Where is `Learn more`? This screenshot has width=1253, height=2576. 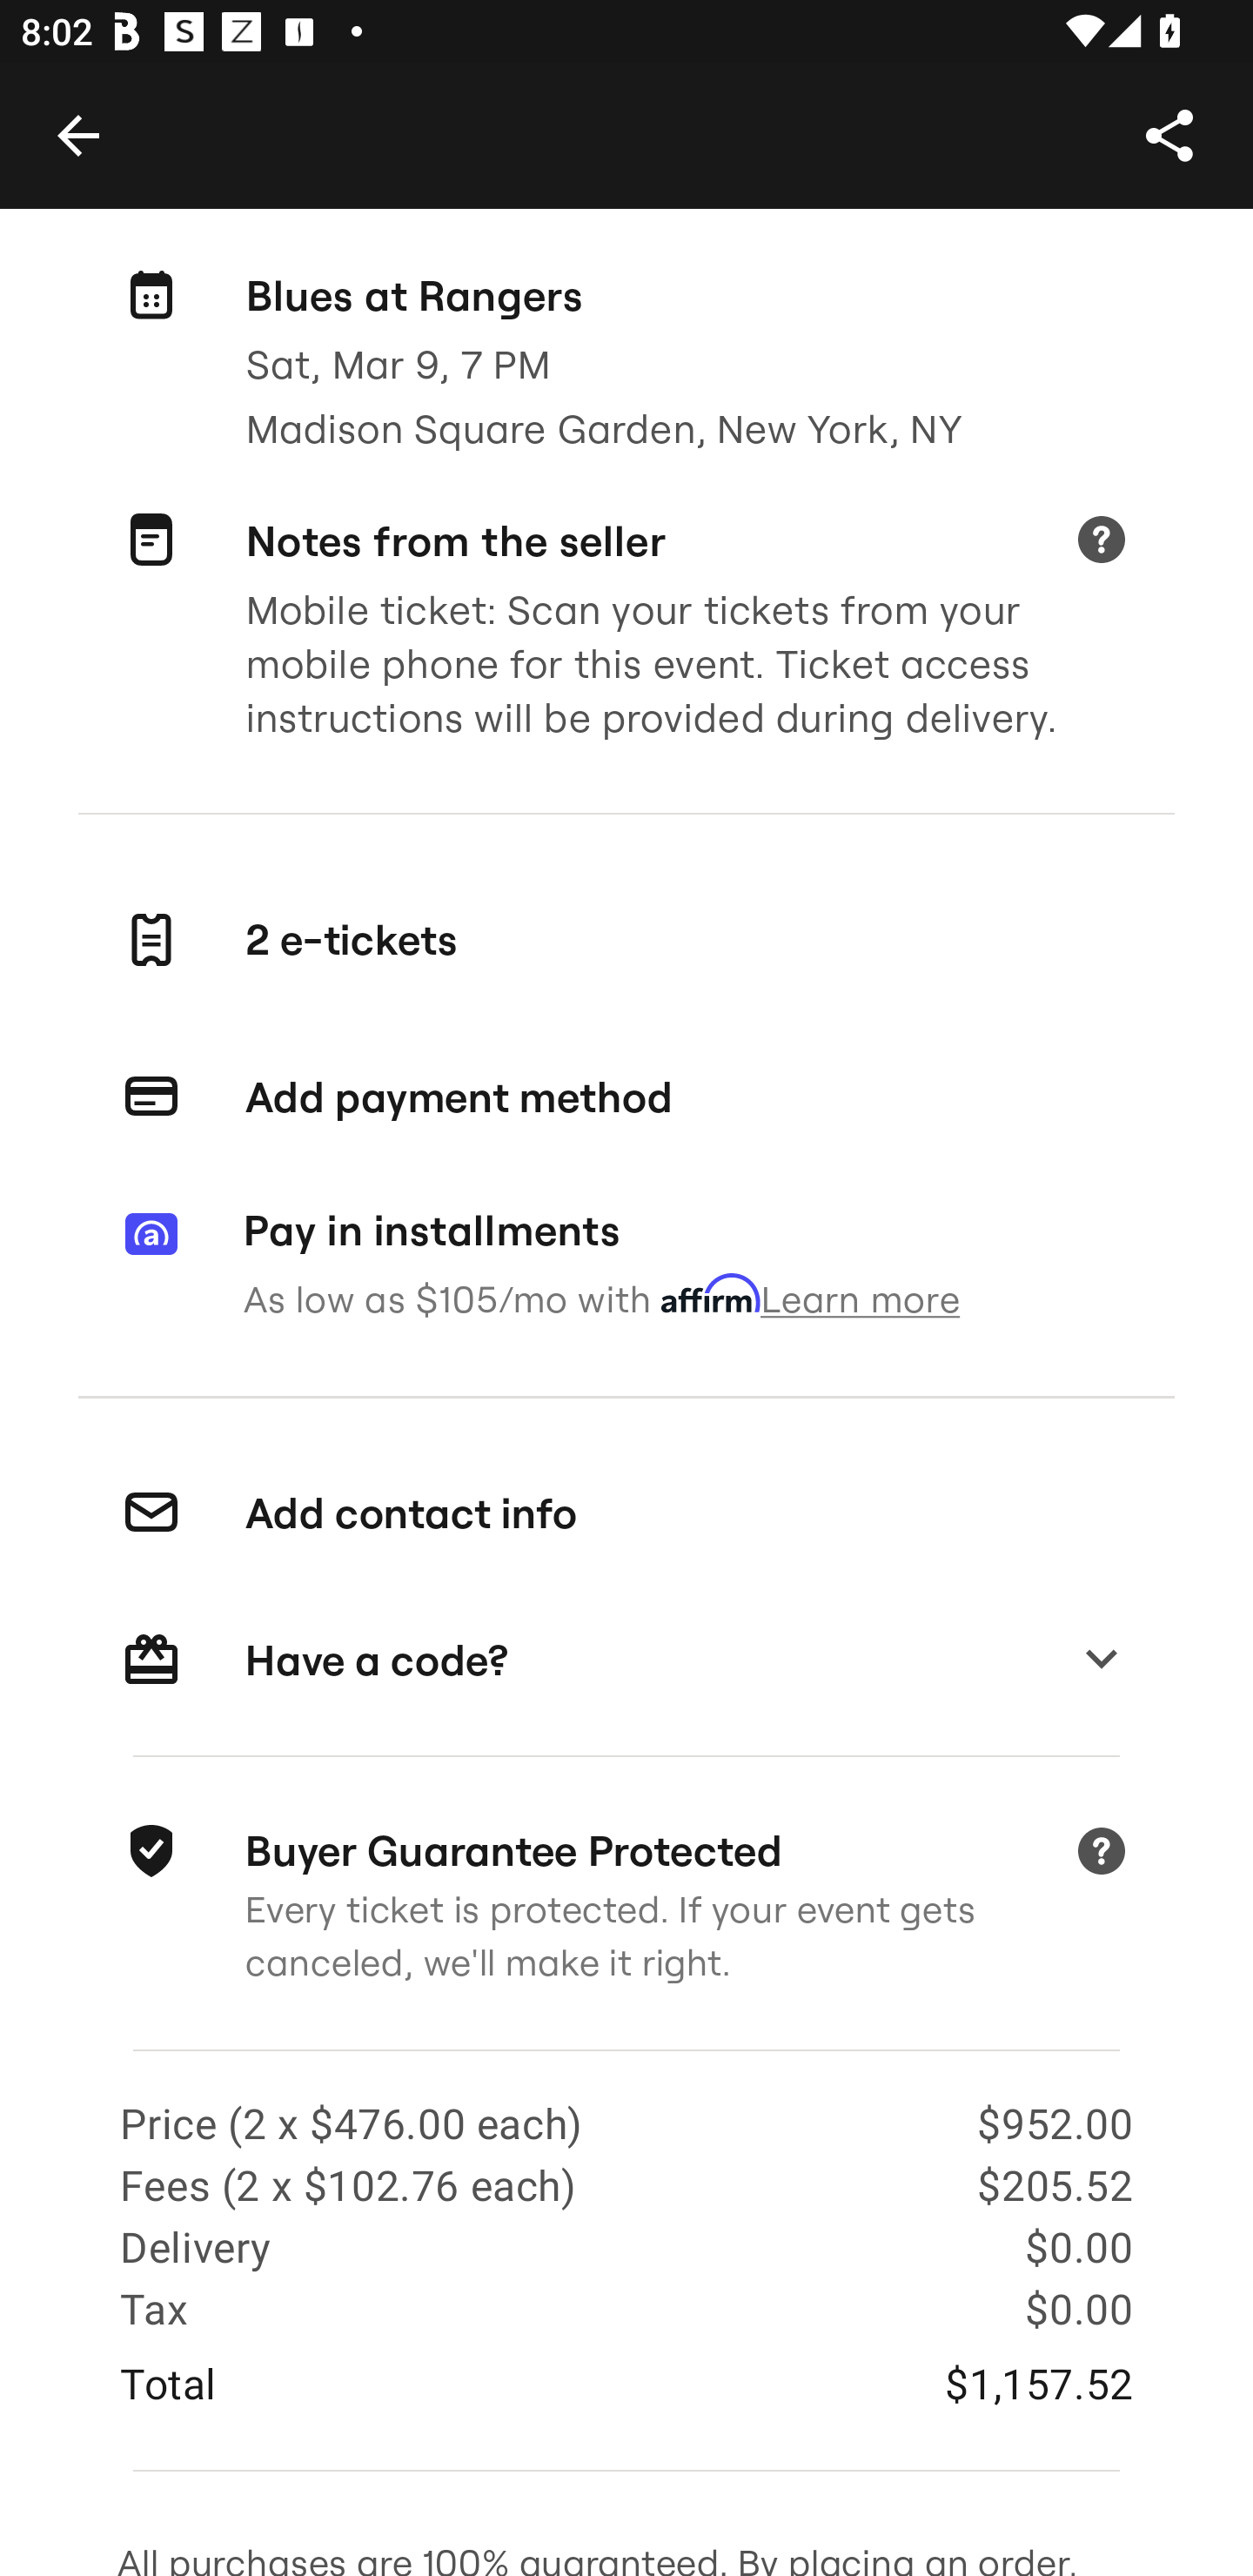
Learn more is located at coordinates (1101, 541).